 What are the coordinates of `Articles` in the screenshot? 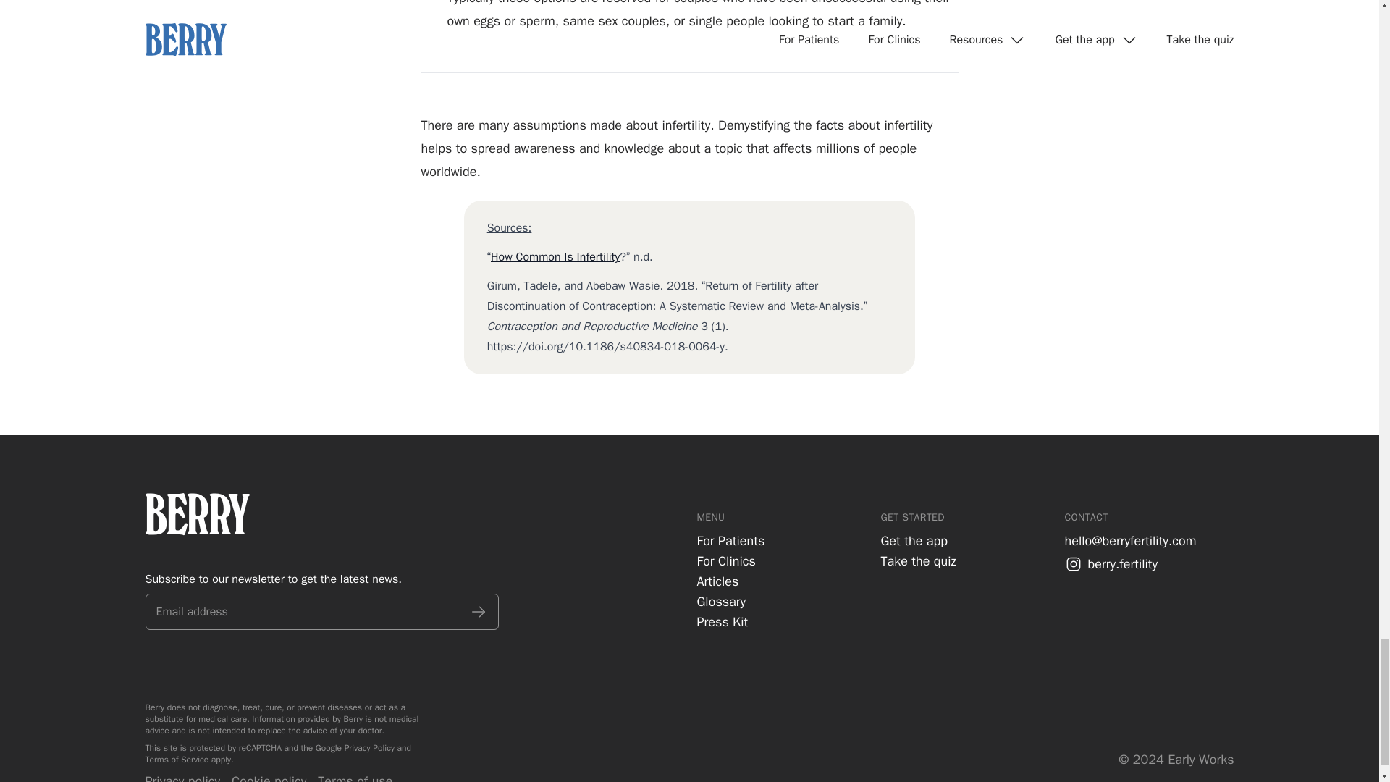 It's located at (717, 581).